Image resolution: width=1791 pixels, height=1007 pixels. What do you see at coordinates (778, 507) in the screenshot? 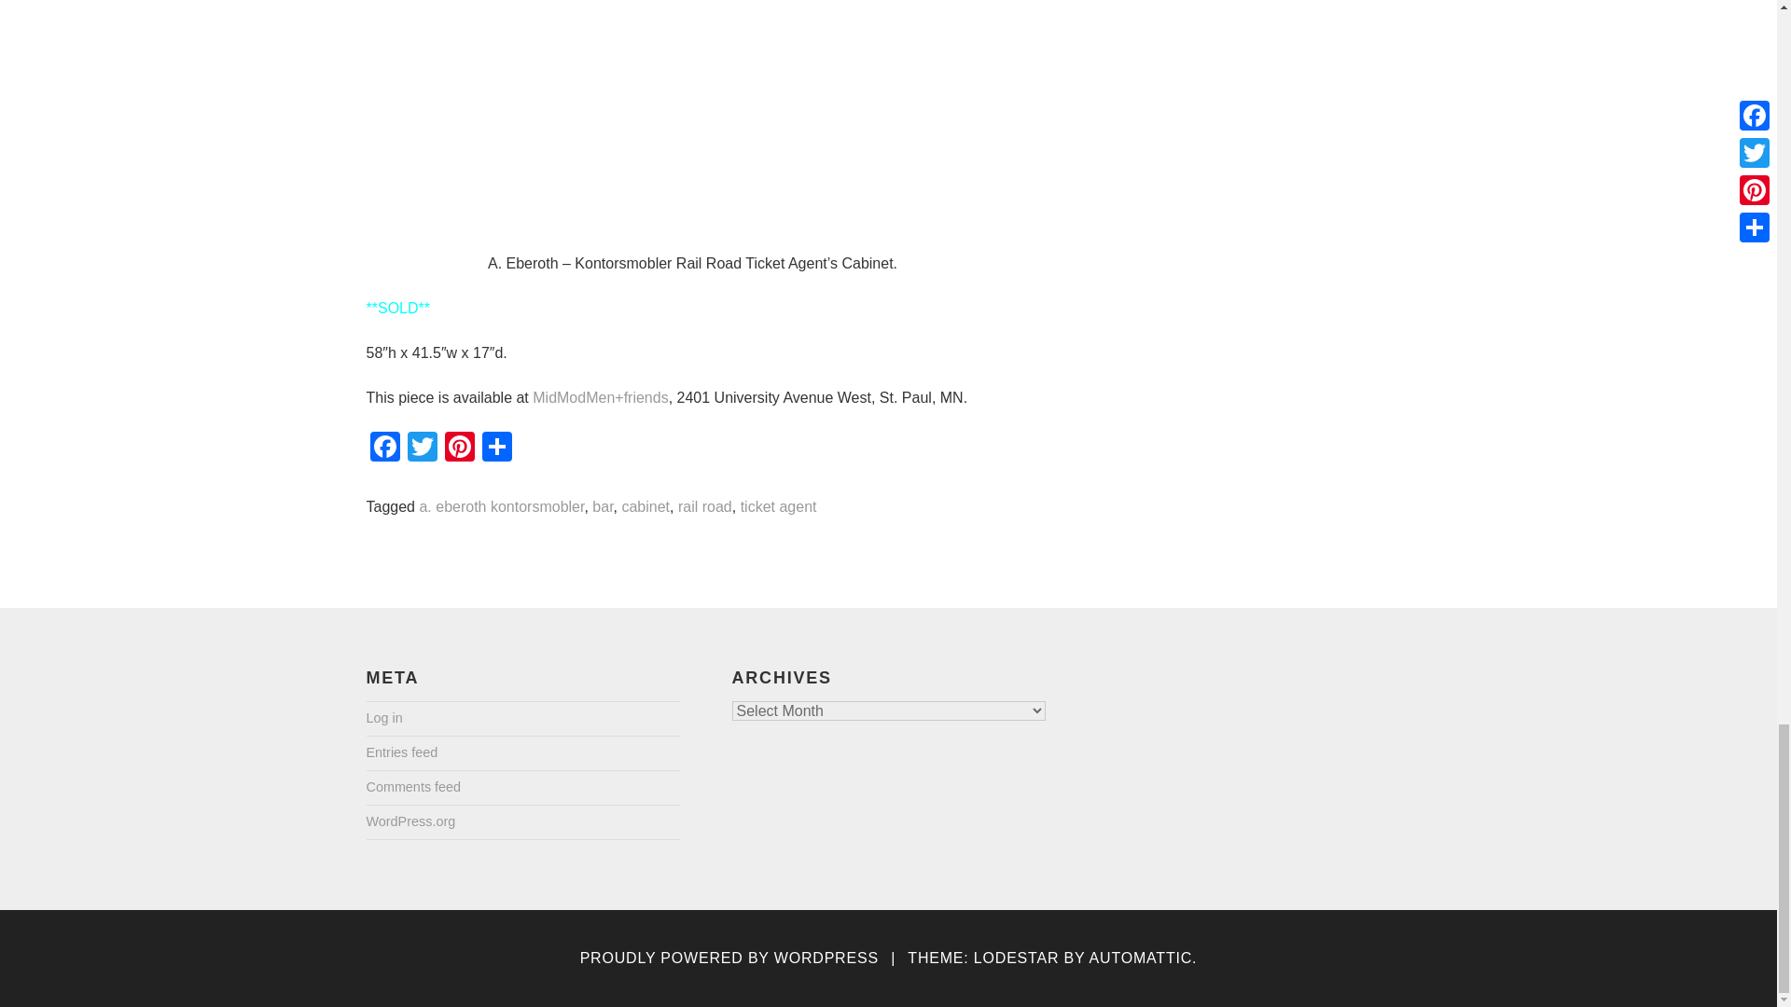
I see `ticket agent` at bounding box center [778, 507].